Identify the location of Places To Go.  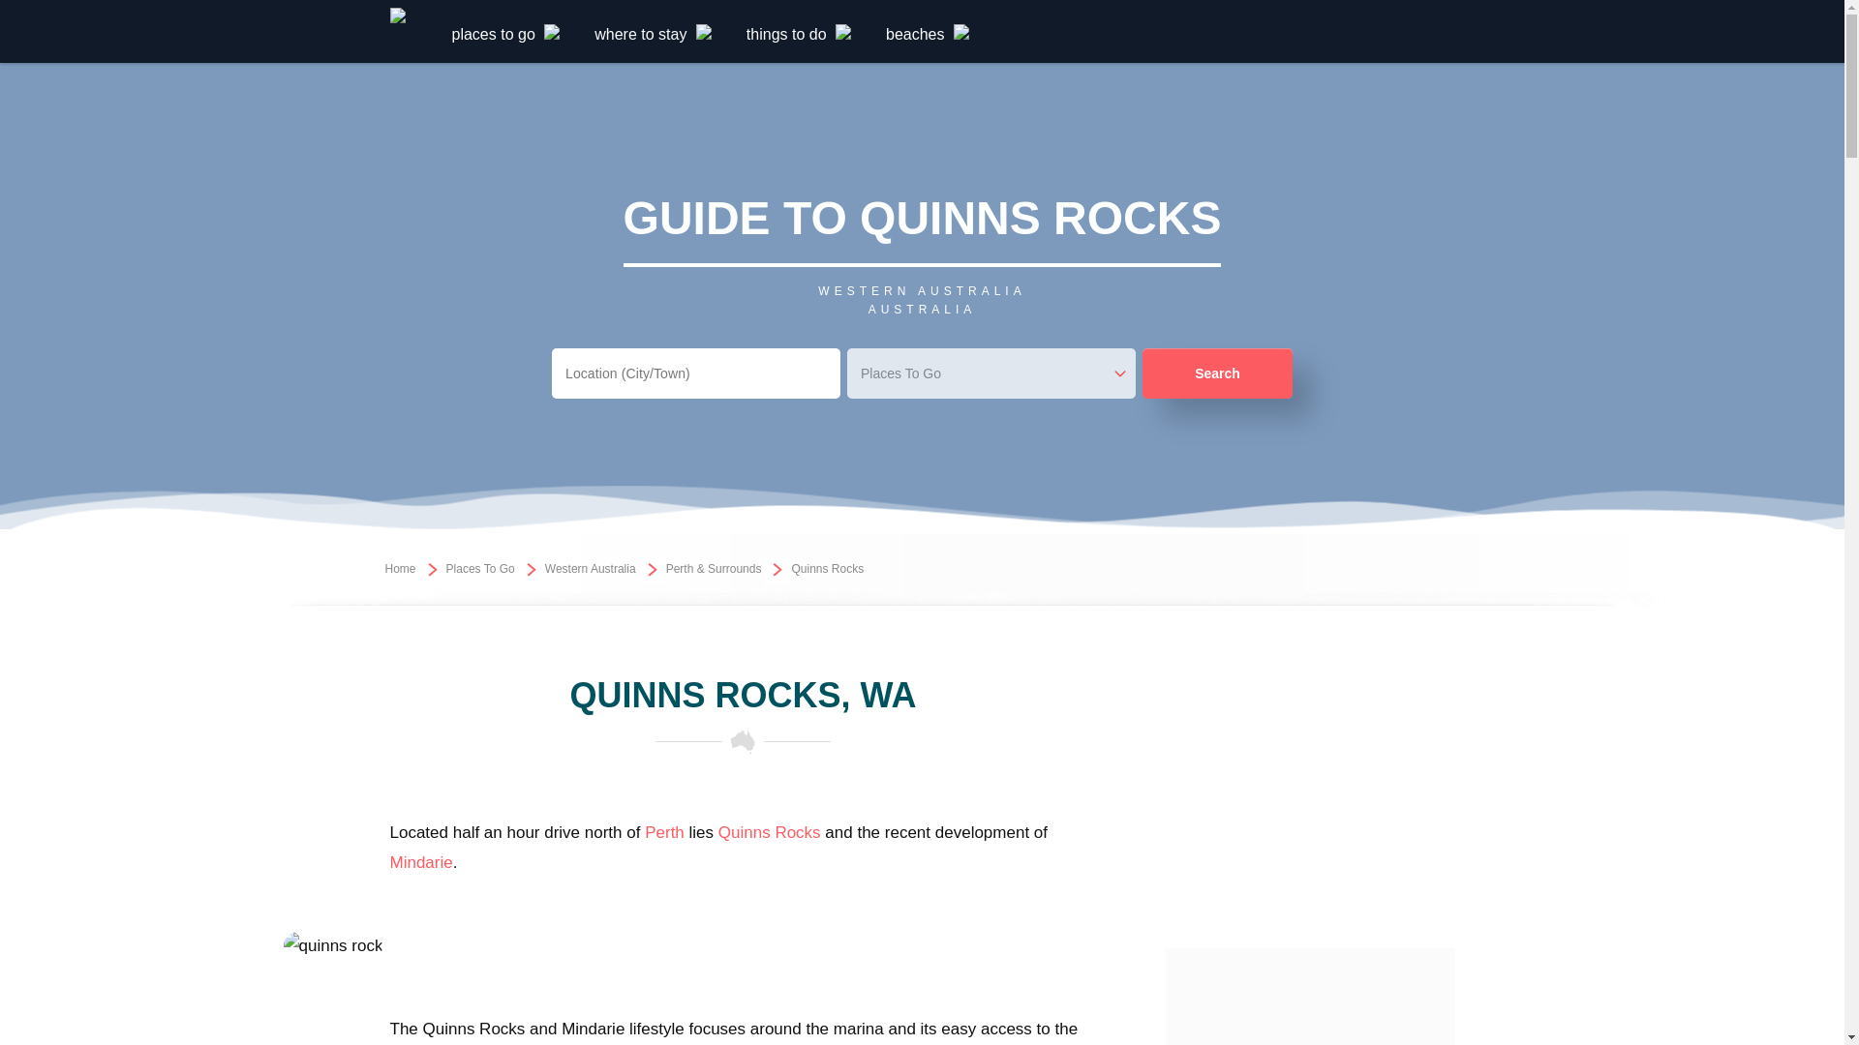
(480, 569).